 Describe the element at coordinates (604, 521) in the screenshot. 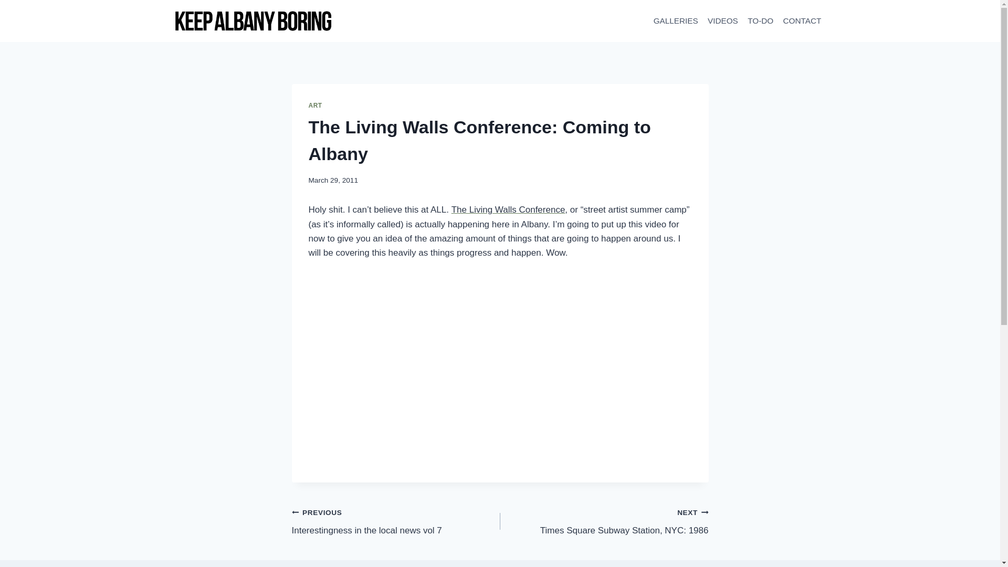

I see `GALLERIES` at that location.